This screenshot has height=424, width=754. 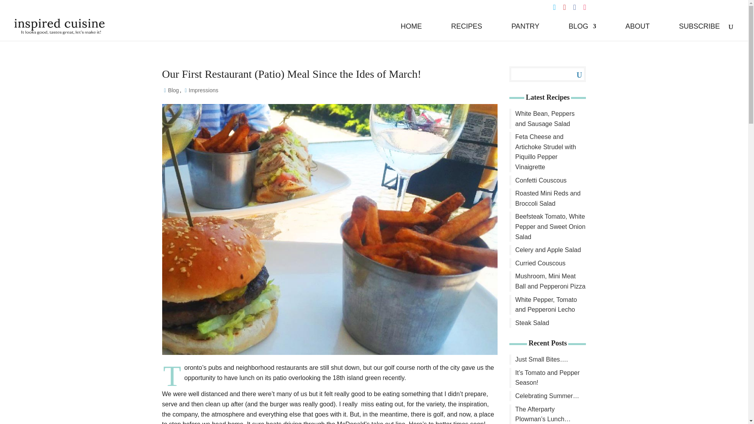 What do you see at coordinates (699, 32) in the screenshot?
I see `SUBSCRIBE` at bounding box center [699, 32].